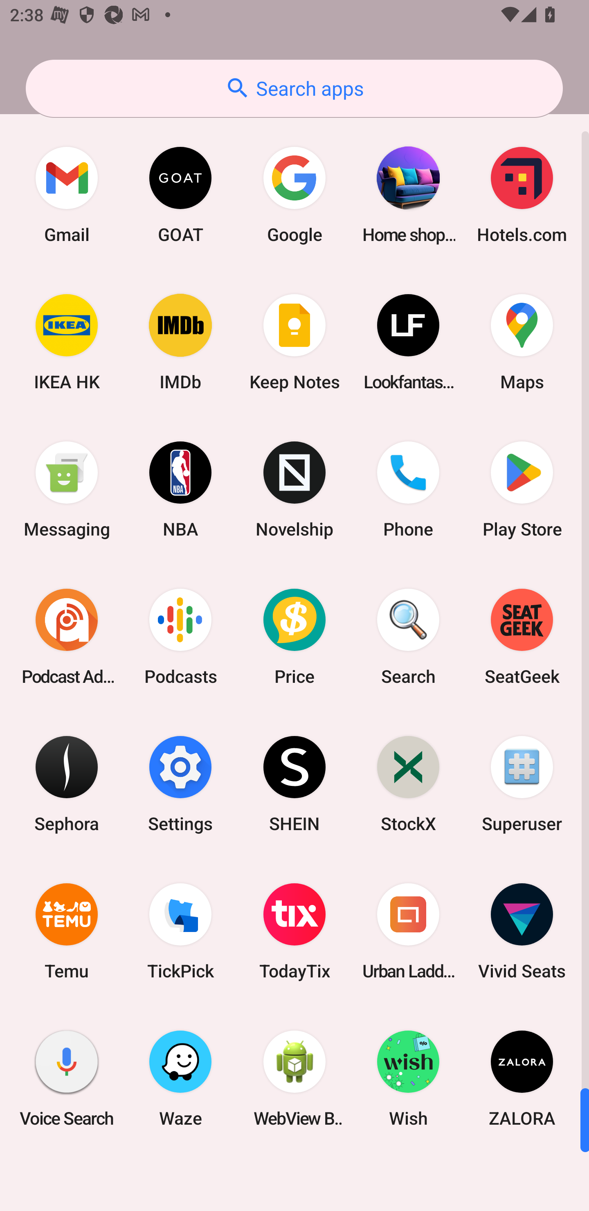 This screenshot has width=589, height=1211. What do you see at coordinates (522, 342) in the screenshot?
I see `Maps` at bounding box center [522, 342].